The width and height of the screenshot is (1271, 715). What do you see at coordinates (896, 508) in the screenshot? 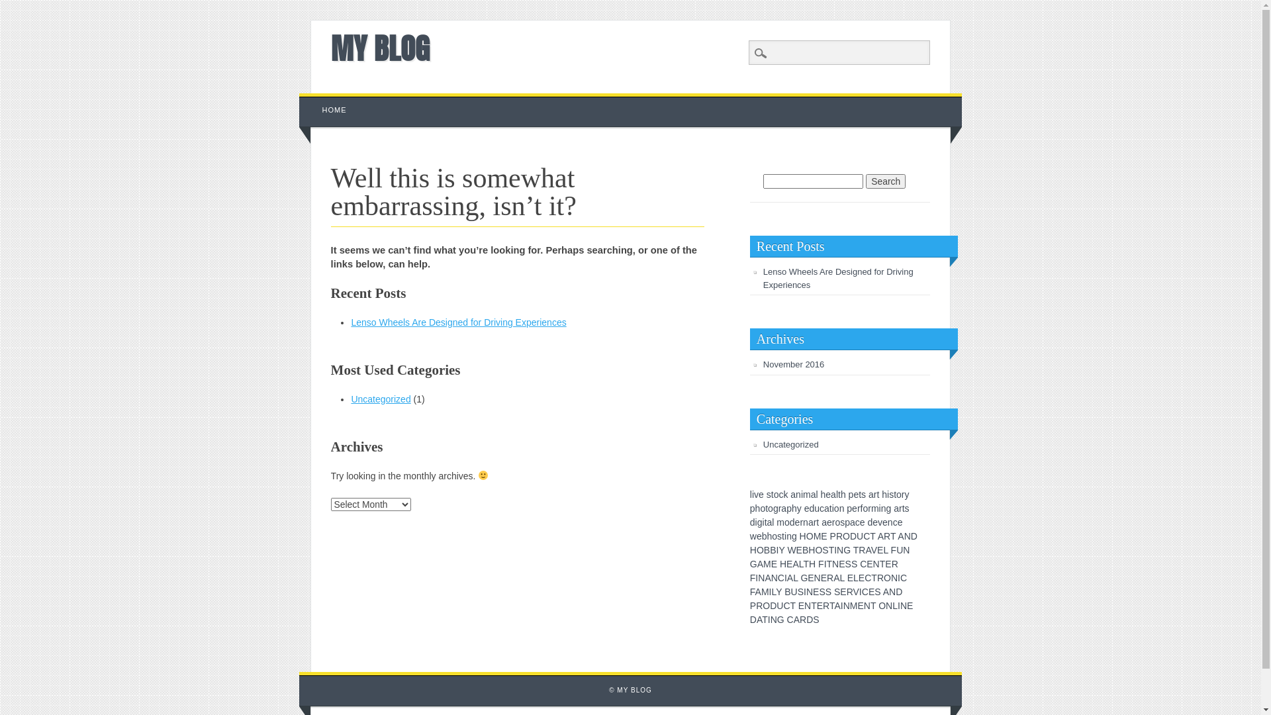
I see `a` at bounding box center [896, 508].